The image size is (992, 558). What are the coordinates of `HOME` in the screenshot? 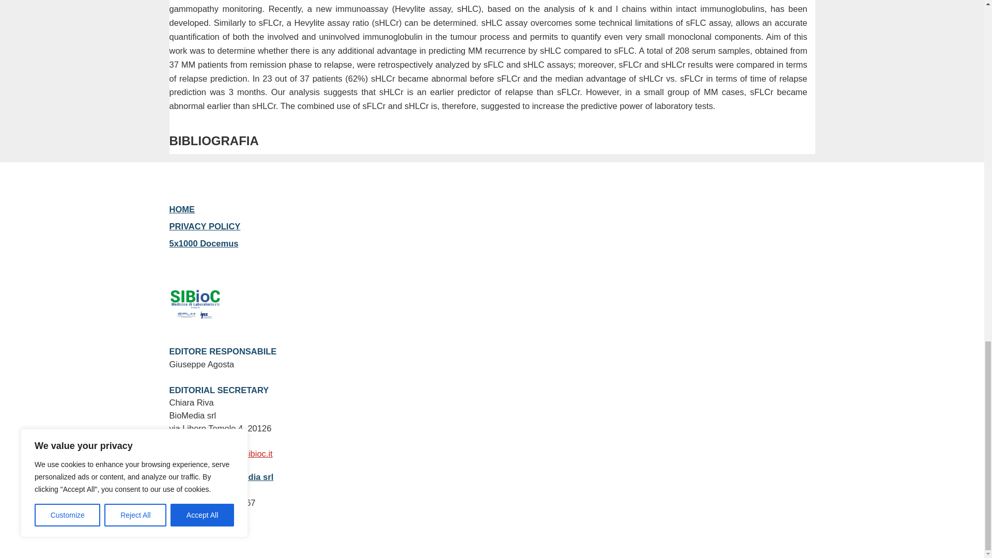 It's located at (182, 209).